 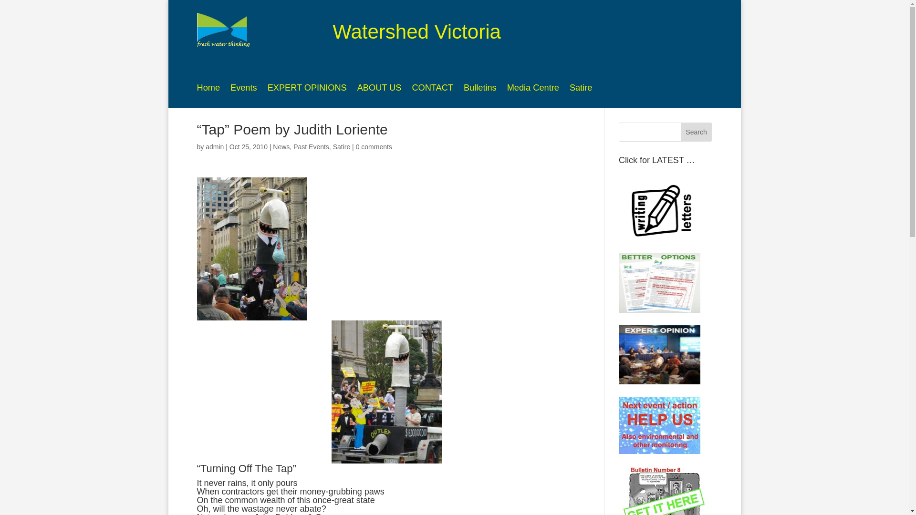 I want to click on Home, so click(x=208, y=90).